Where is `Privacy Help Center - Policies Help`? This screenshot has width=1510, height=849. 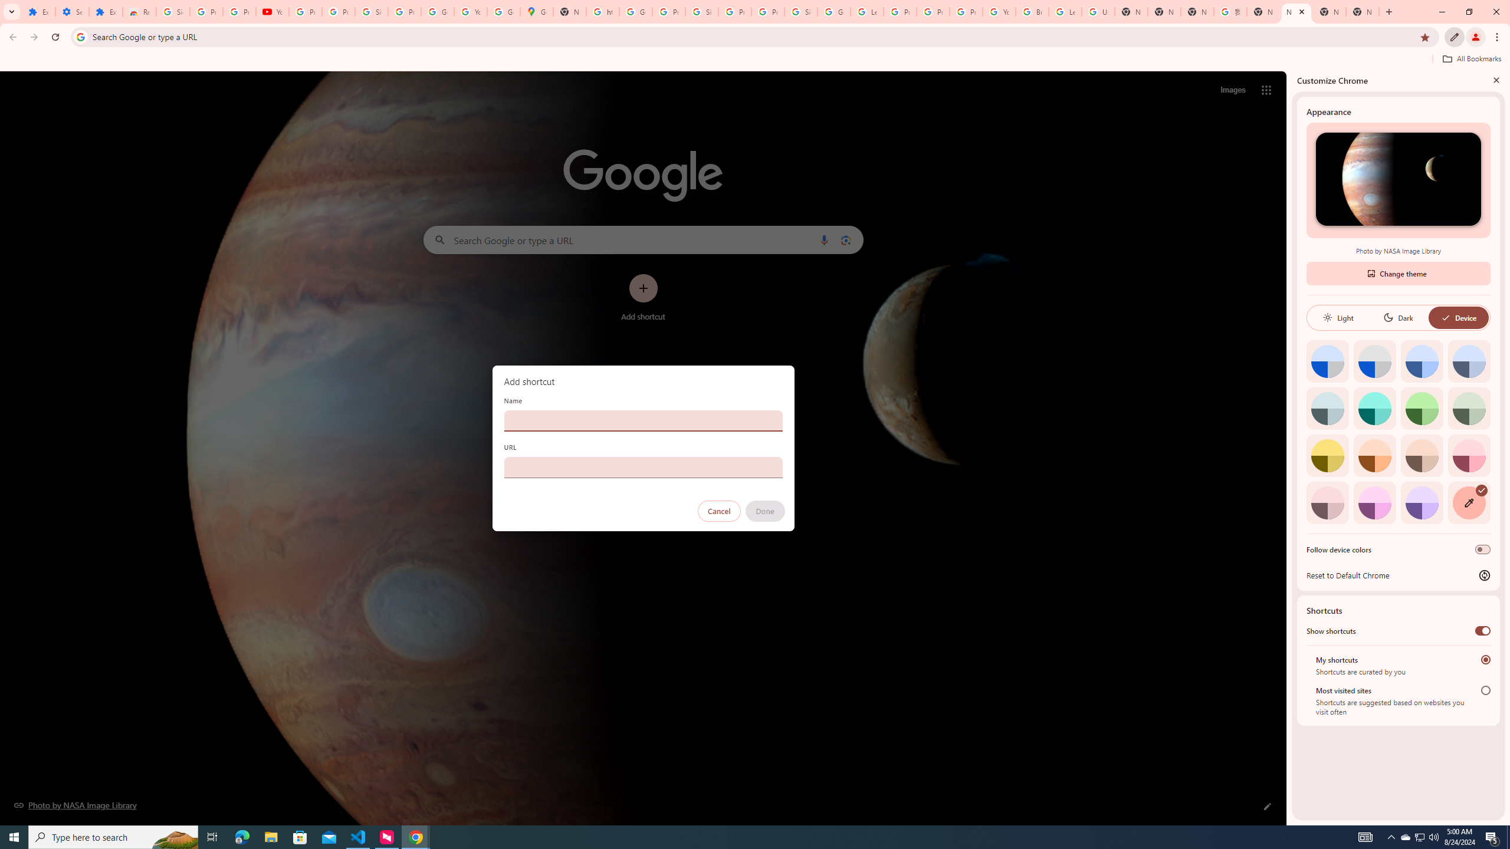
Privacy Help Center - Policies Help is located at coordinates (900, 12).